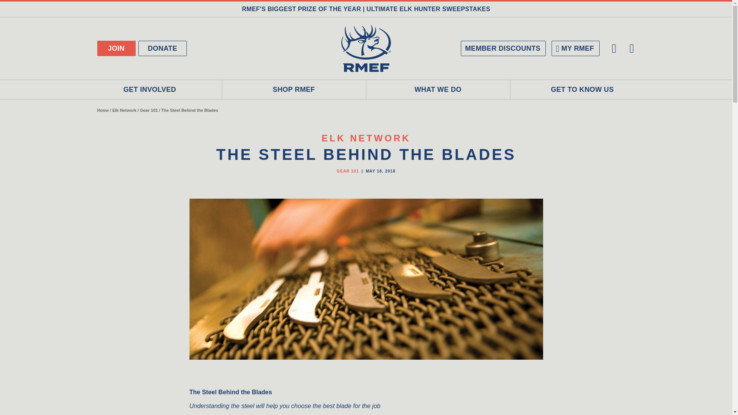  Describe the element at coordinates (294, 90) in the screenshot. I see `SHOP RMEF` at that location.